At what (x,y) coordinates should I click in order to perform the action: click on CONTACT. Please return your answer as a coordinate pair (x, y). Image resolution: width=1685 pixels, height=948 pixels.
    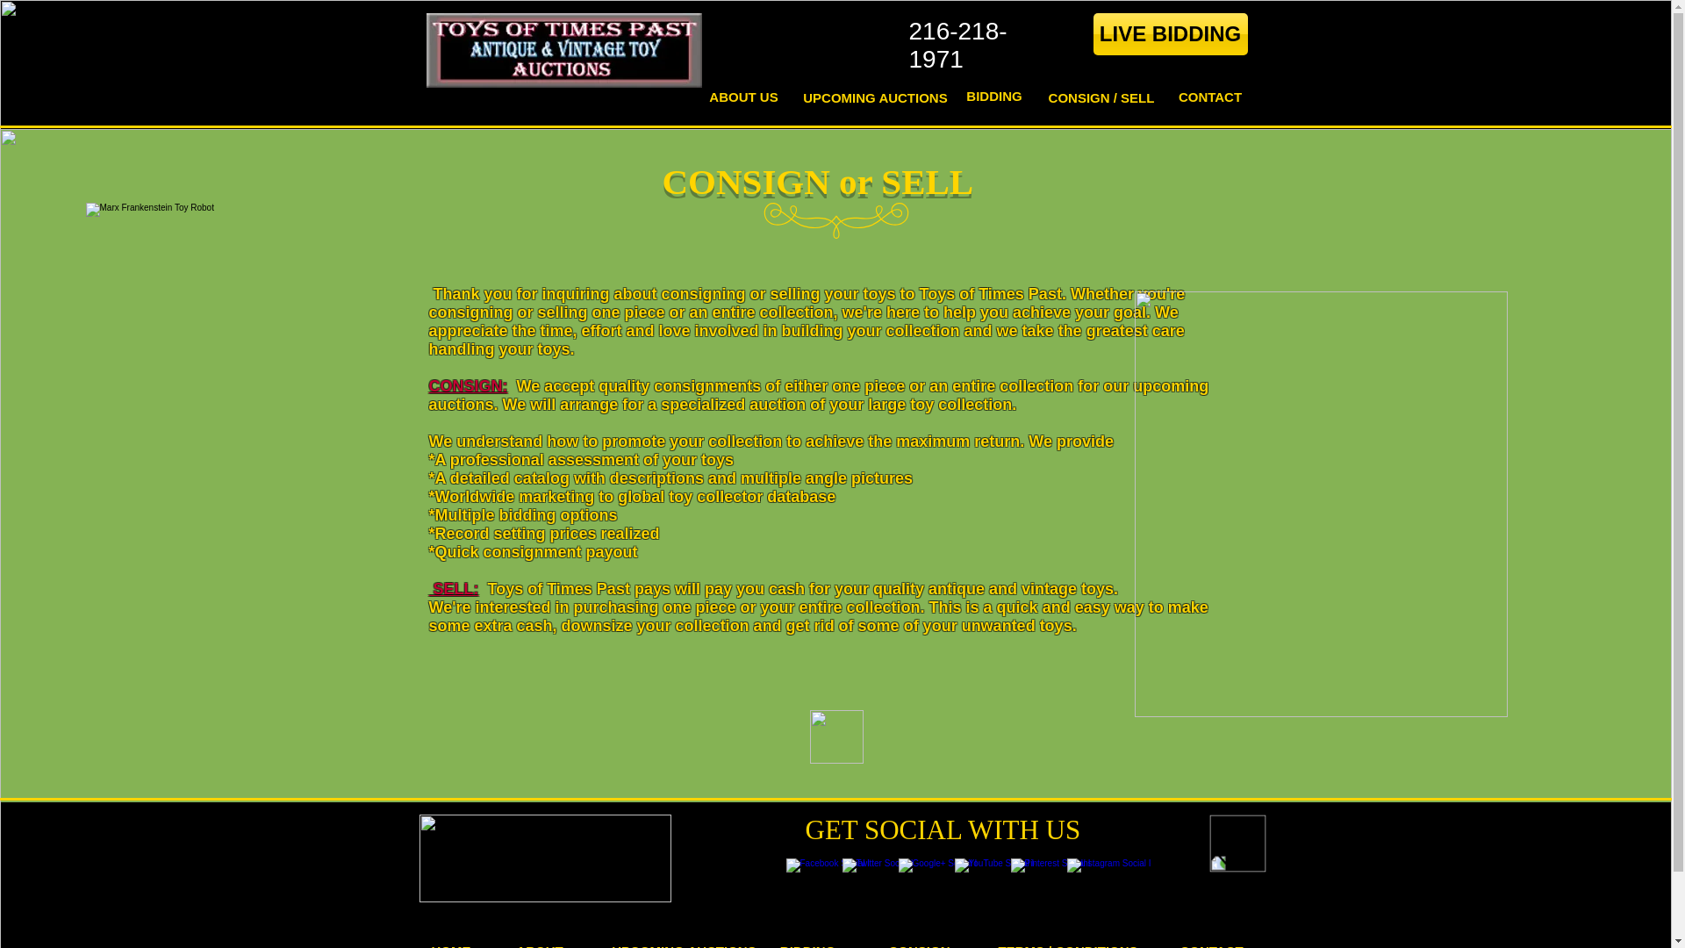
    Looking at the image, I should click on (1210, 96).